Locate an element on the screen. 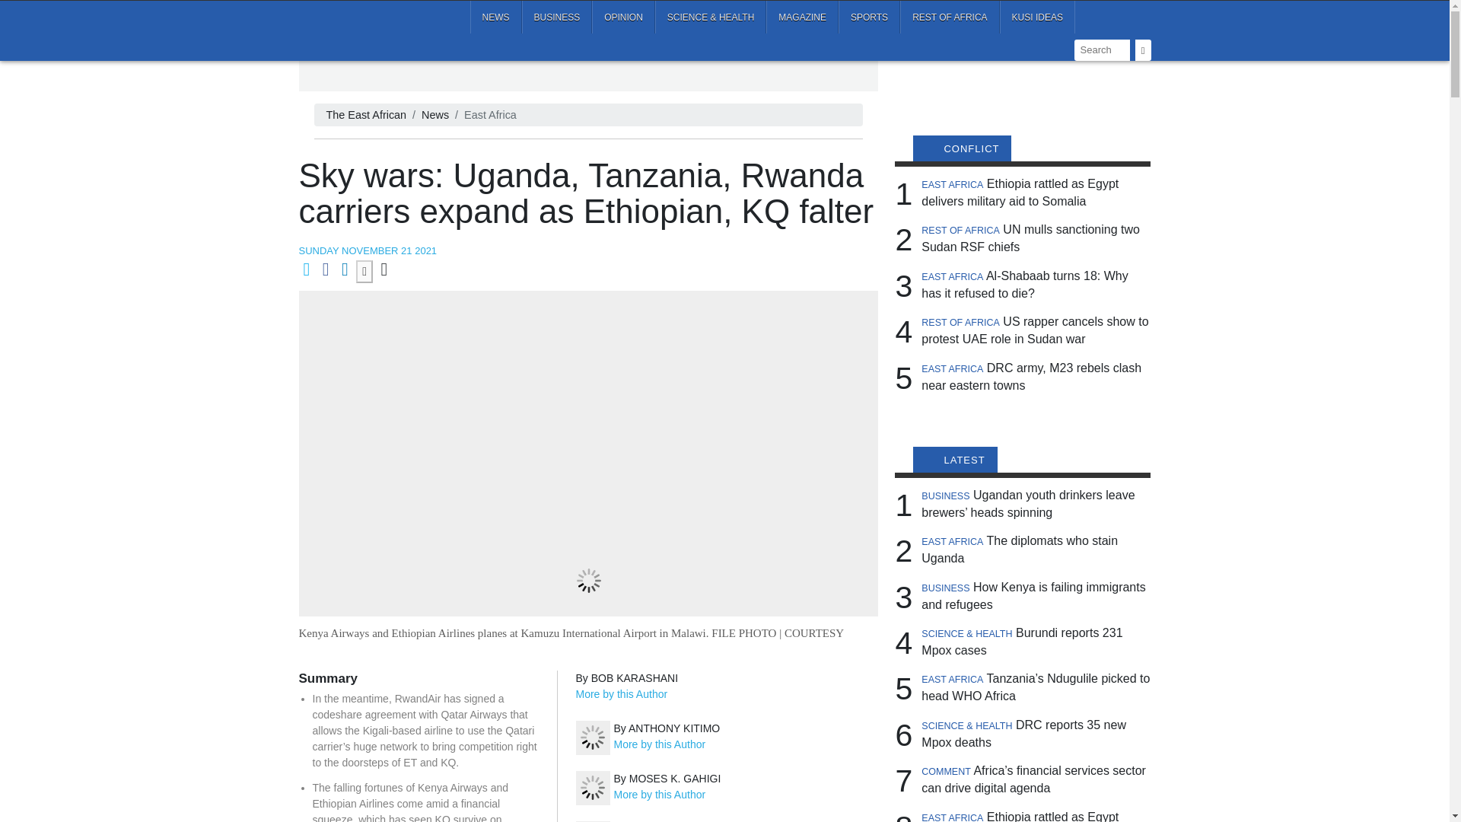 Image resolution: width=1461 pixels, height=822 pixels. NEWS is located at coordinates (496, 17).